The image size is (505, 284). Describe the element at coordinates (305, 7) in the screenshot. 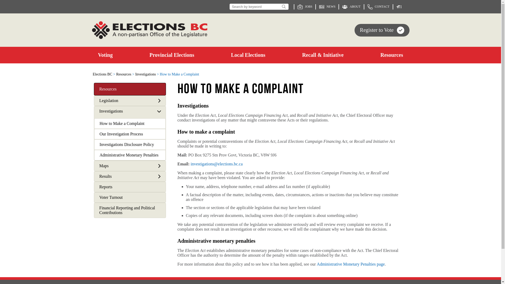

I see `JOBS` at that location.